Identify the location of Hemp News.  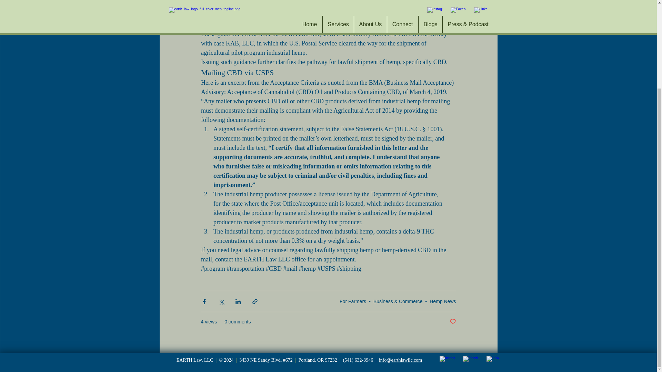
(443, 301).